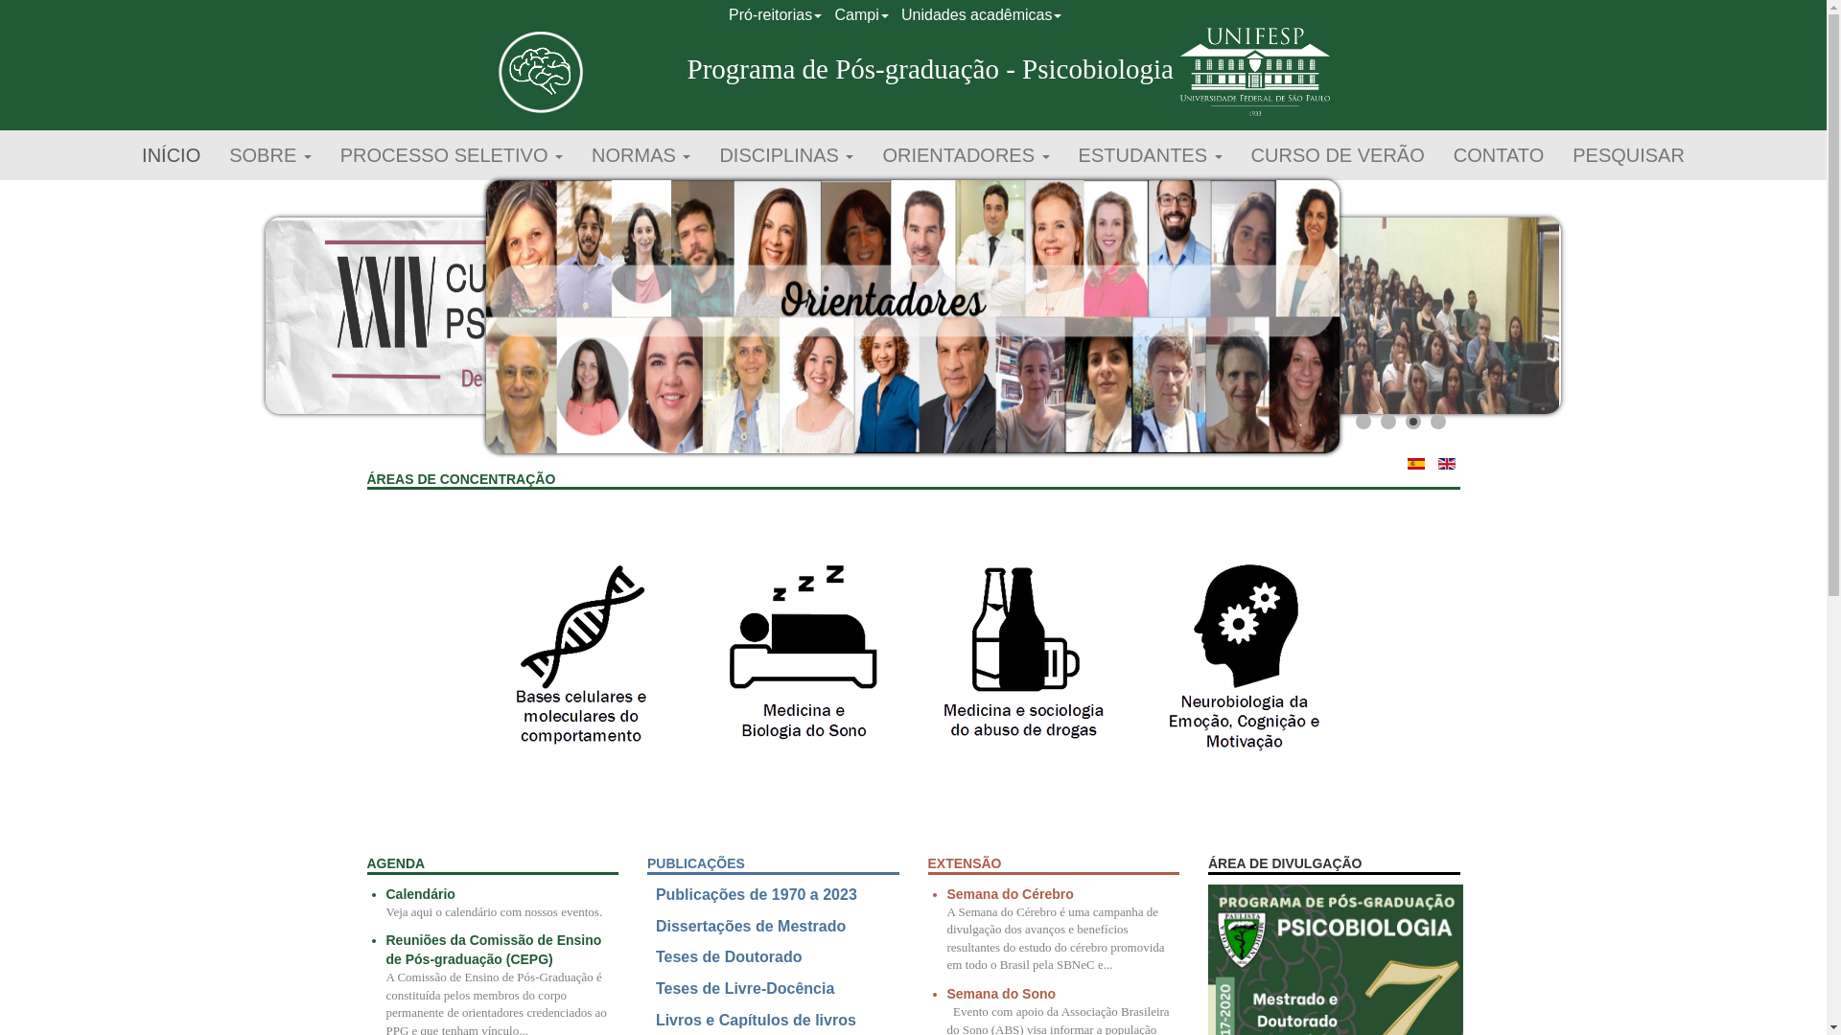 This screenshot has width=1841, height=1035. Describe the element at coordinates (786, 155) in the screenshot. I see `DISCIPLINAS` at that location.